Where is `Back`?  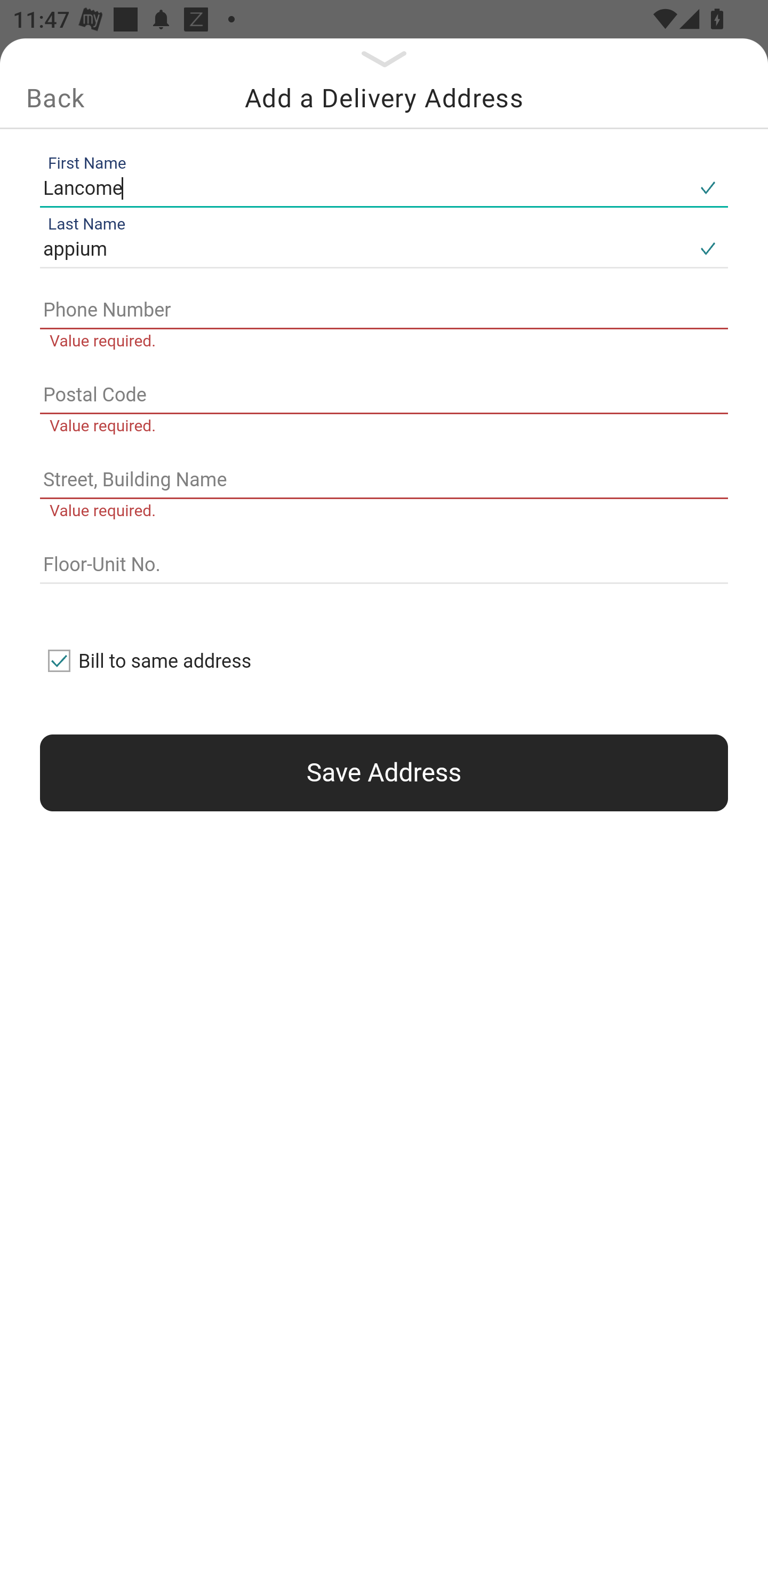 Back is located at coordinates (55, 98).